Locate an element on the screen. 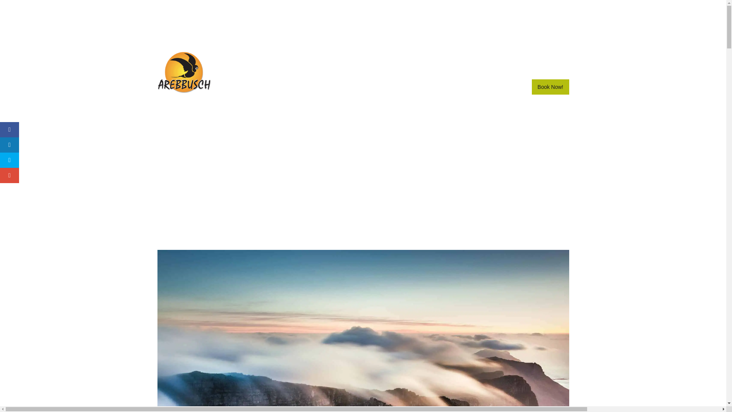 The image size is (732, 412). Accommodation is located at coordinates (279, 58).